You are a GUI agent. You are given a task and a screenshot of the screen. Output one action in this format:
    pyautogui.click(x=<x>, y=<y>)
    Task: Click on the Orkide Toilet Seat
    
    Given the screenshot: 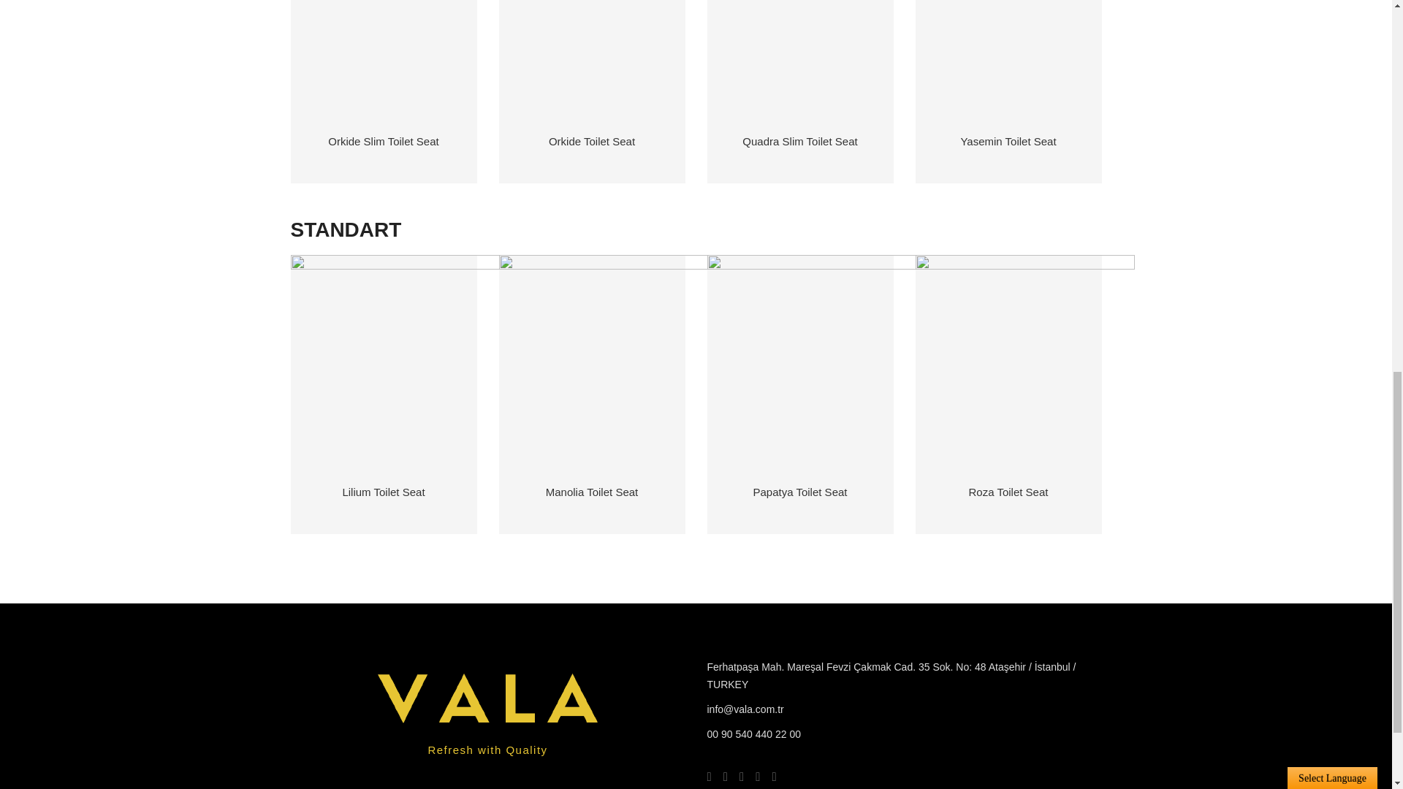 What is the action you would take?
    pyautogui.click(x=592, y=140)
    